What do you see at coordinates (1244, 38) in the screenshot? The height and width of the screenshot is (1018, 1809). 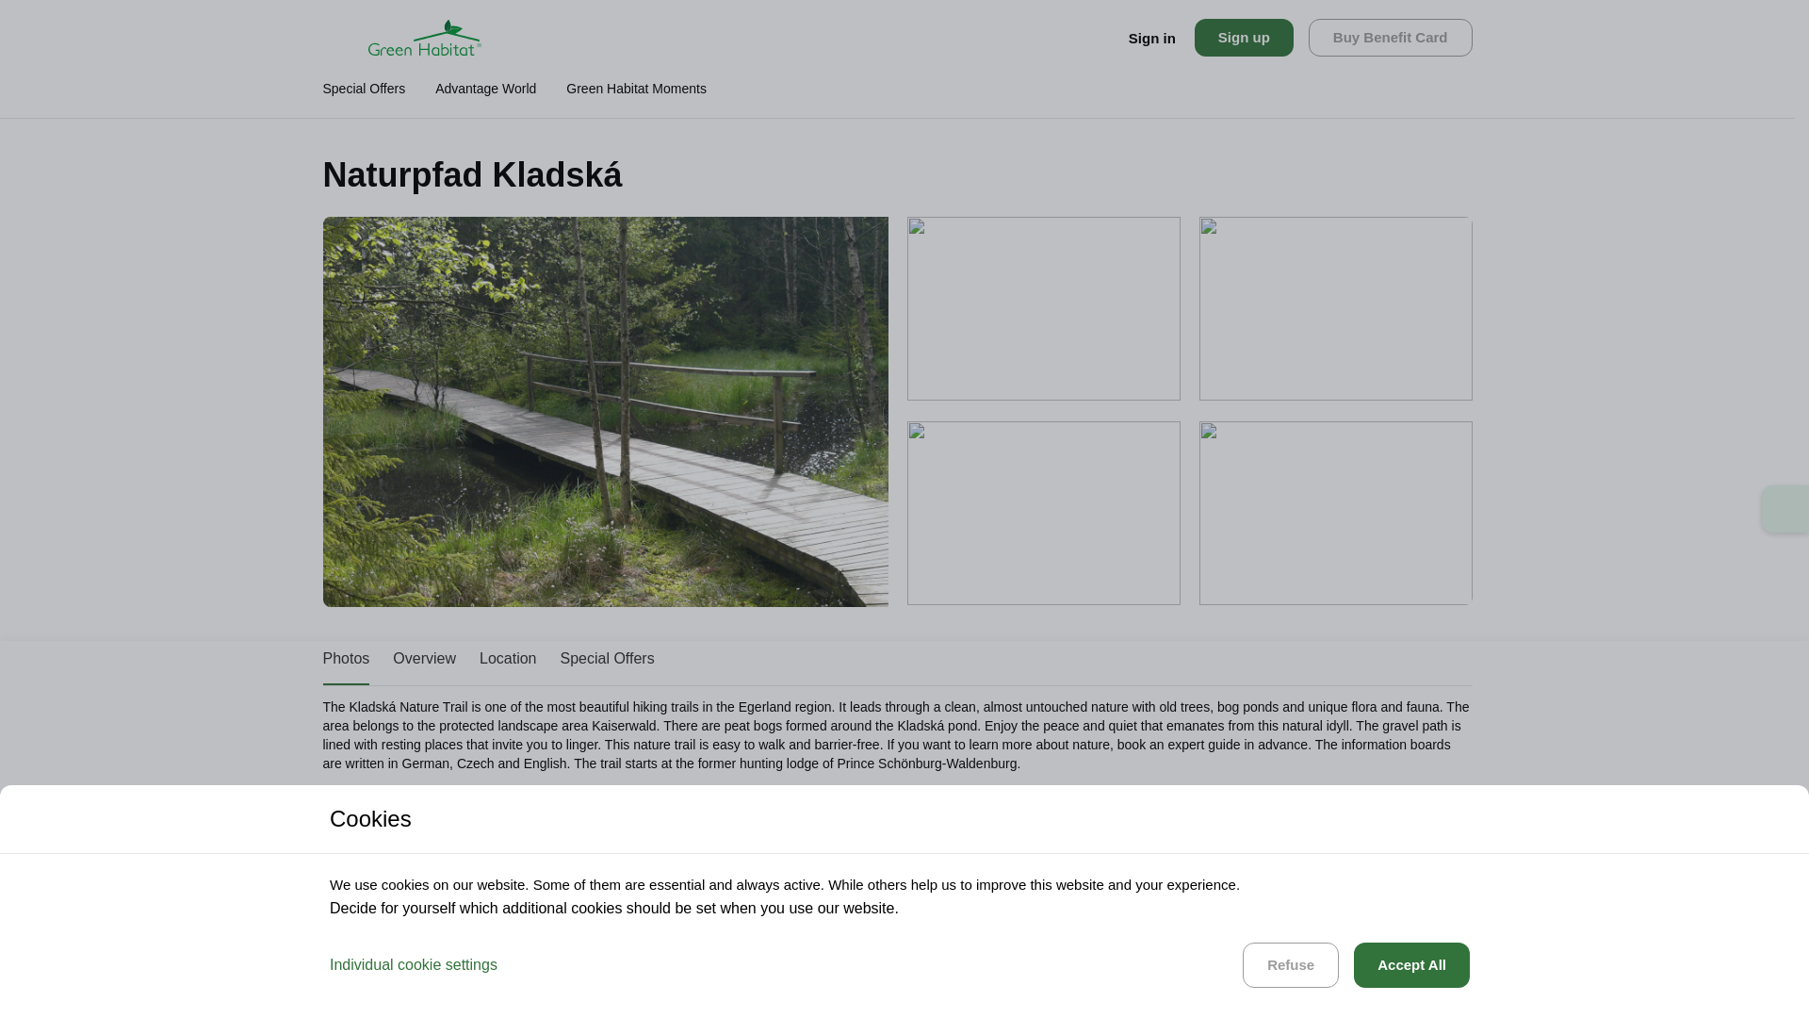 I see `Sign up` at bounding box center [1244, 38].